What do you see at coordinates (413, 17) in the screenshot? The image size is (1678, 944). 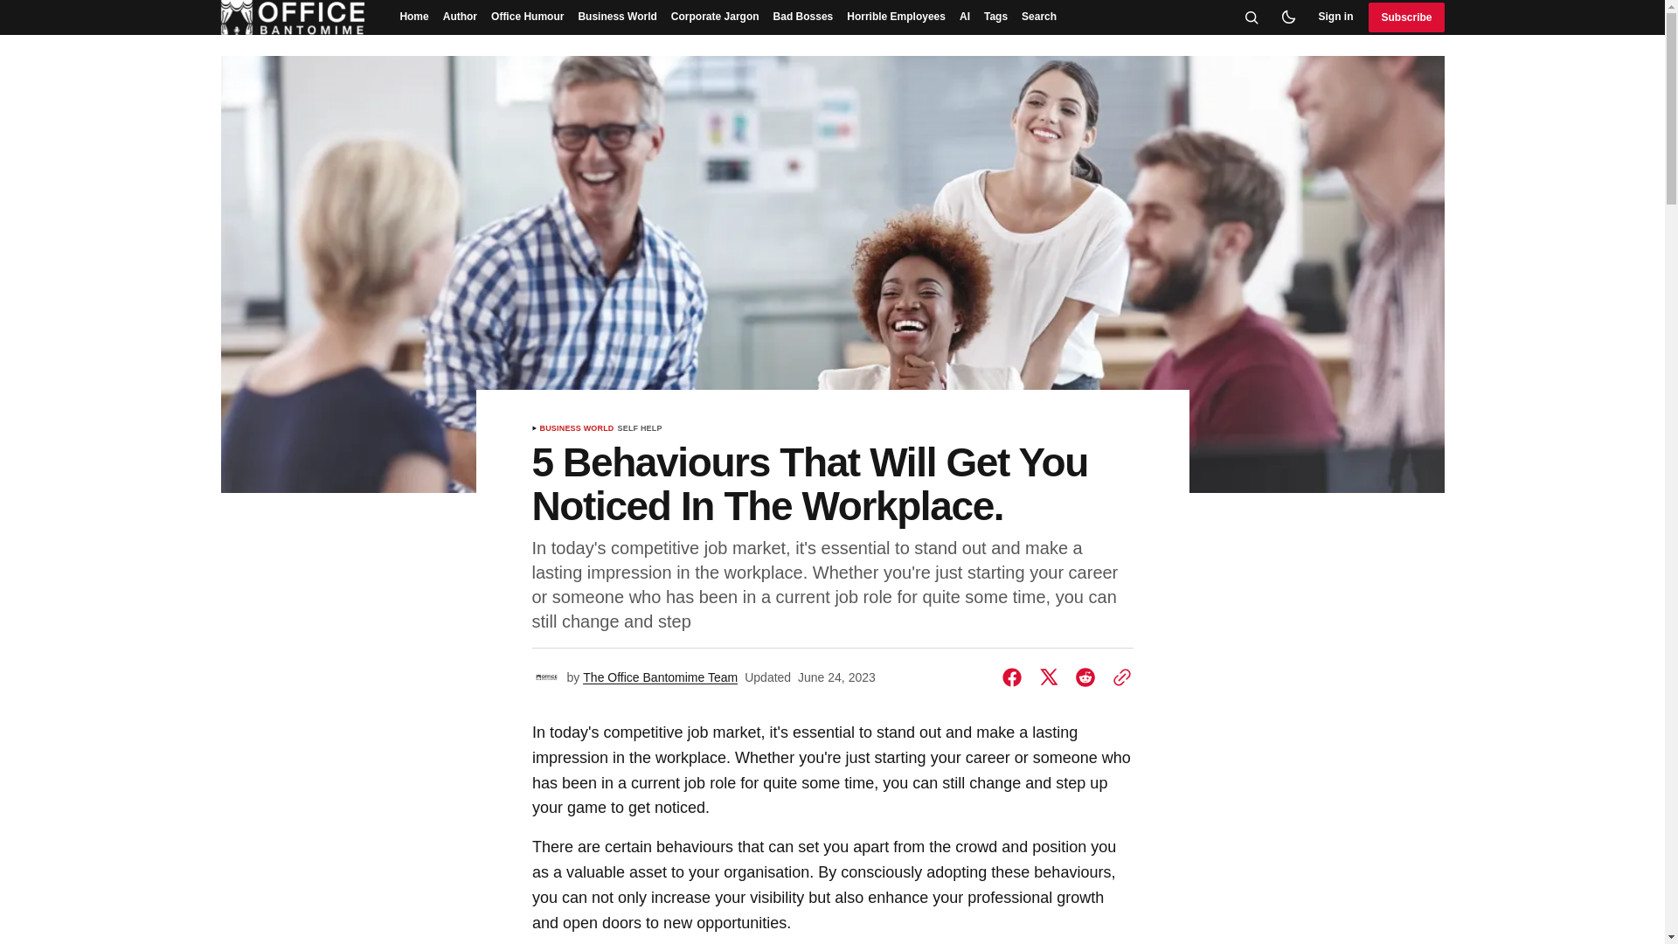 I see `Home` at bounding box center [413, 17].